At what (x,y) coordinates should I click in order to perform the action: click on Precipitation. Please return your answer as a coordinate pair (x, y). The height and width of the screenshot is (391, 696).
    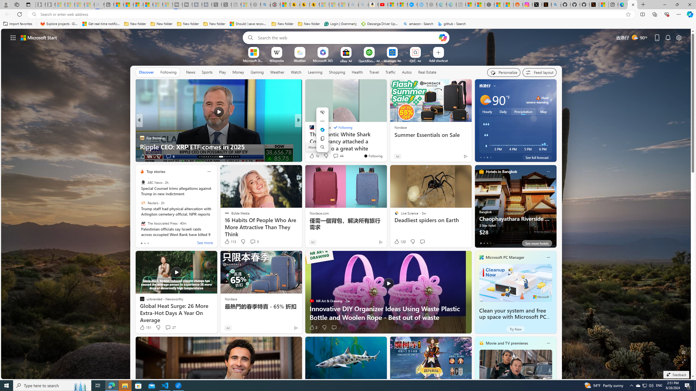
    Looking at the image, I should click on (523, 111).